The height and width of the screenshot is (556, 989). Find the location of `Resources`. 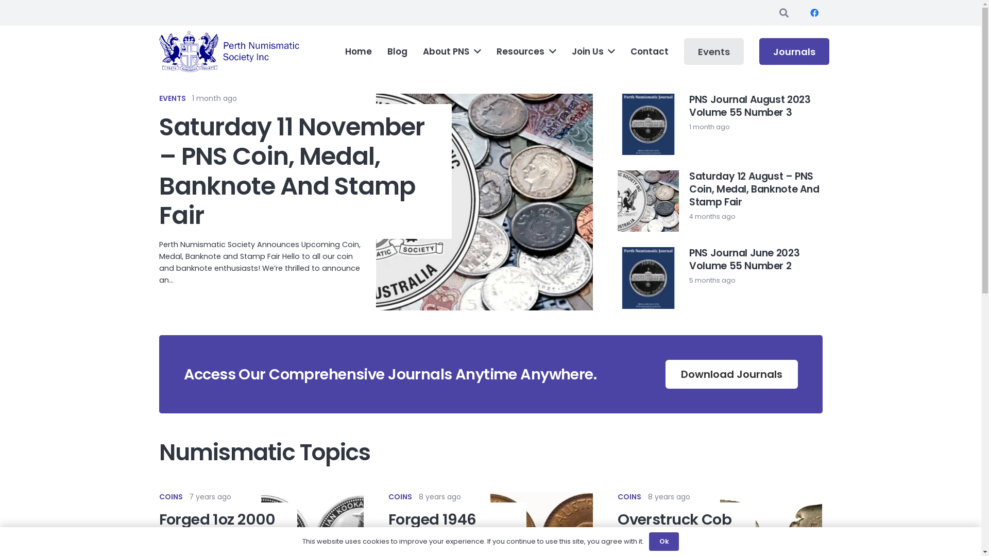

Resources is located at coordinates (526, 51).